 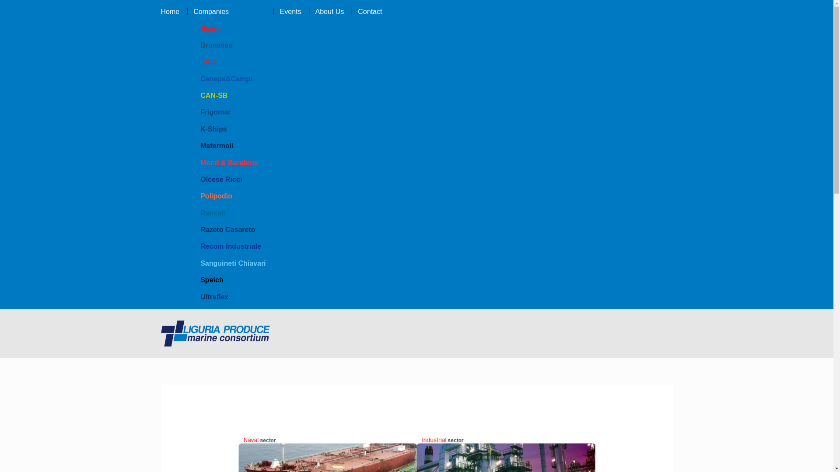 What do you see at coordinates (174, 11) in the screenshot?
I see `Home` at bounding box center [174, 11].